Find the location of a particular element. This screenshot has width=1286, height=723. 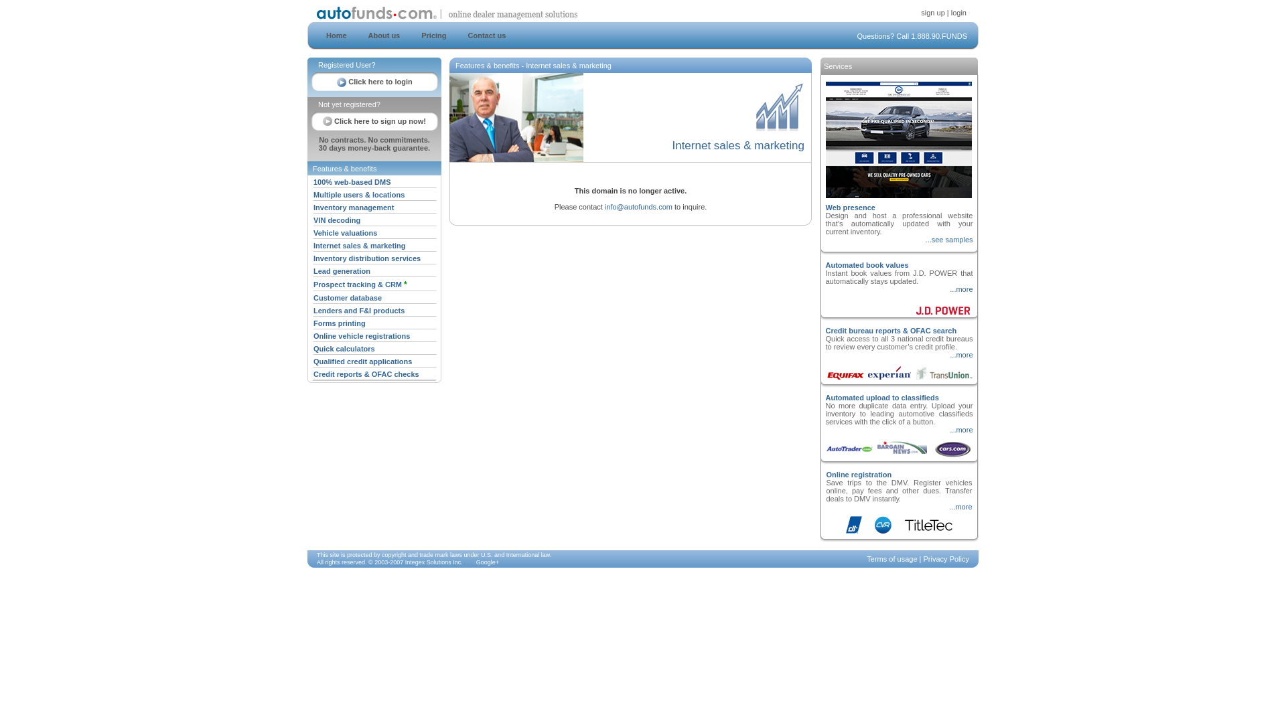

...more is located at coordinates (961, 430).